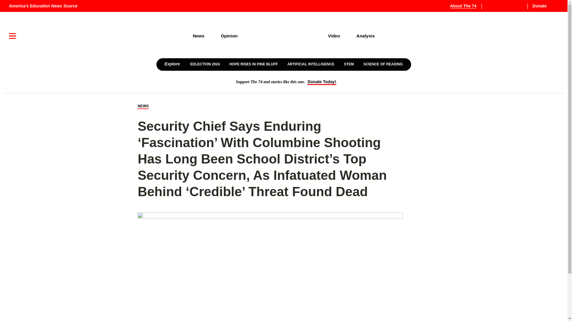  Describe the element at coordinates (283, 36) in the screenshot. I see `Home` at that location.